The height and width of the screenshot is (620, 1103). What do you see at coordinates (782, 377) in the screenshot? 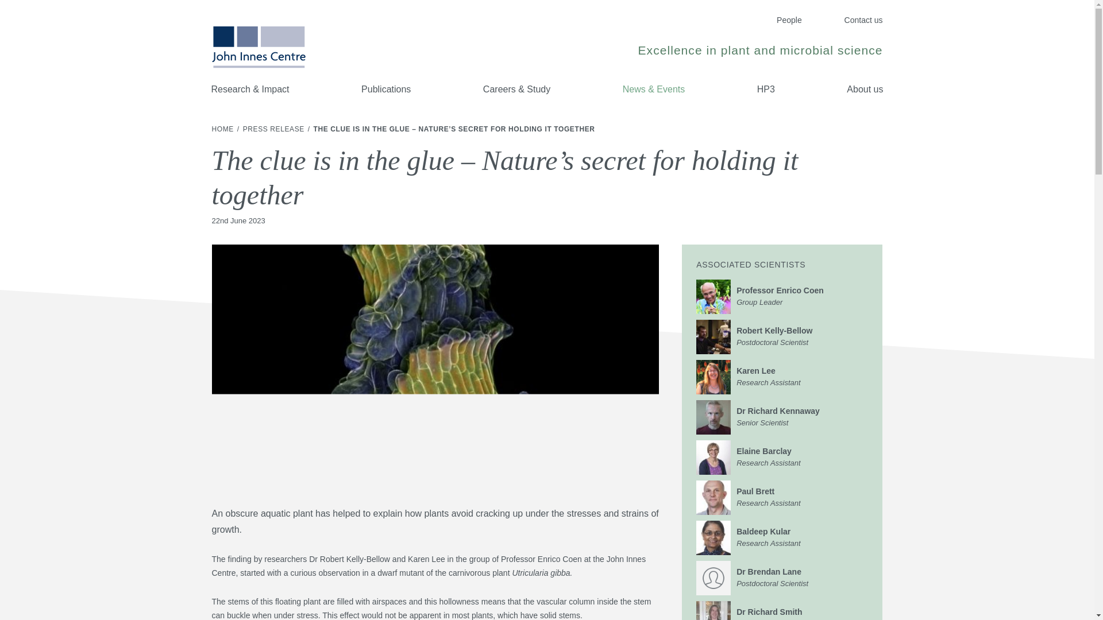
I see `Contact us` at bounding box center [782, 377].